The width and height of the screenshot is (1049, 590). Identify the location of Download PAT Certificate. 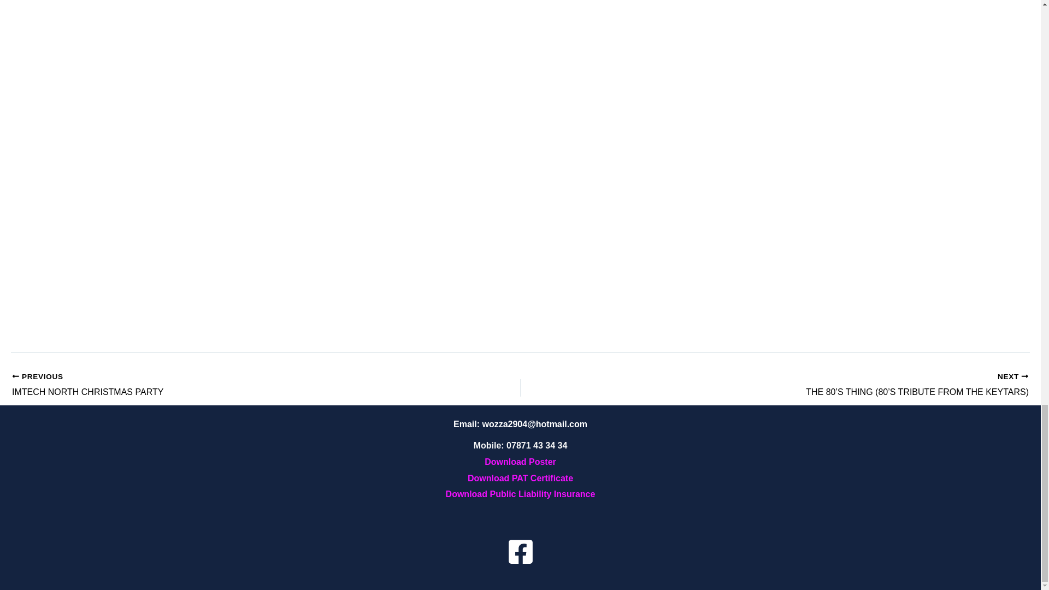
(520, 479).